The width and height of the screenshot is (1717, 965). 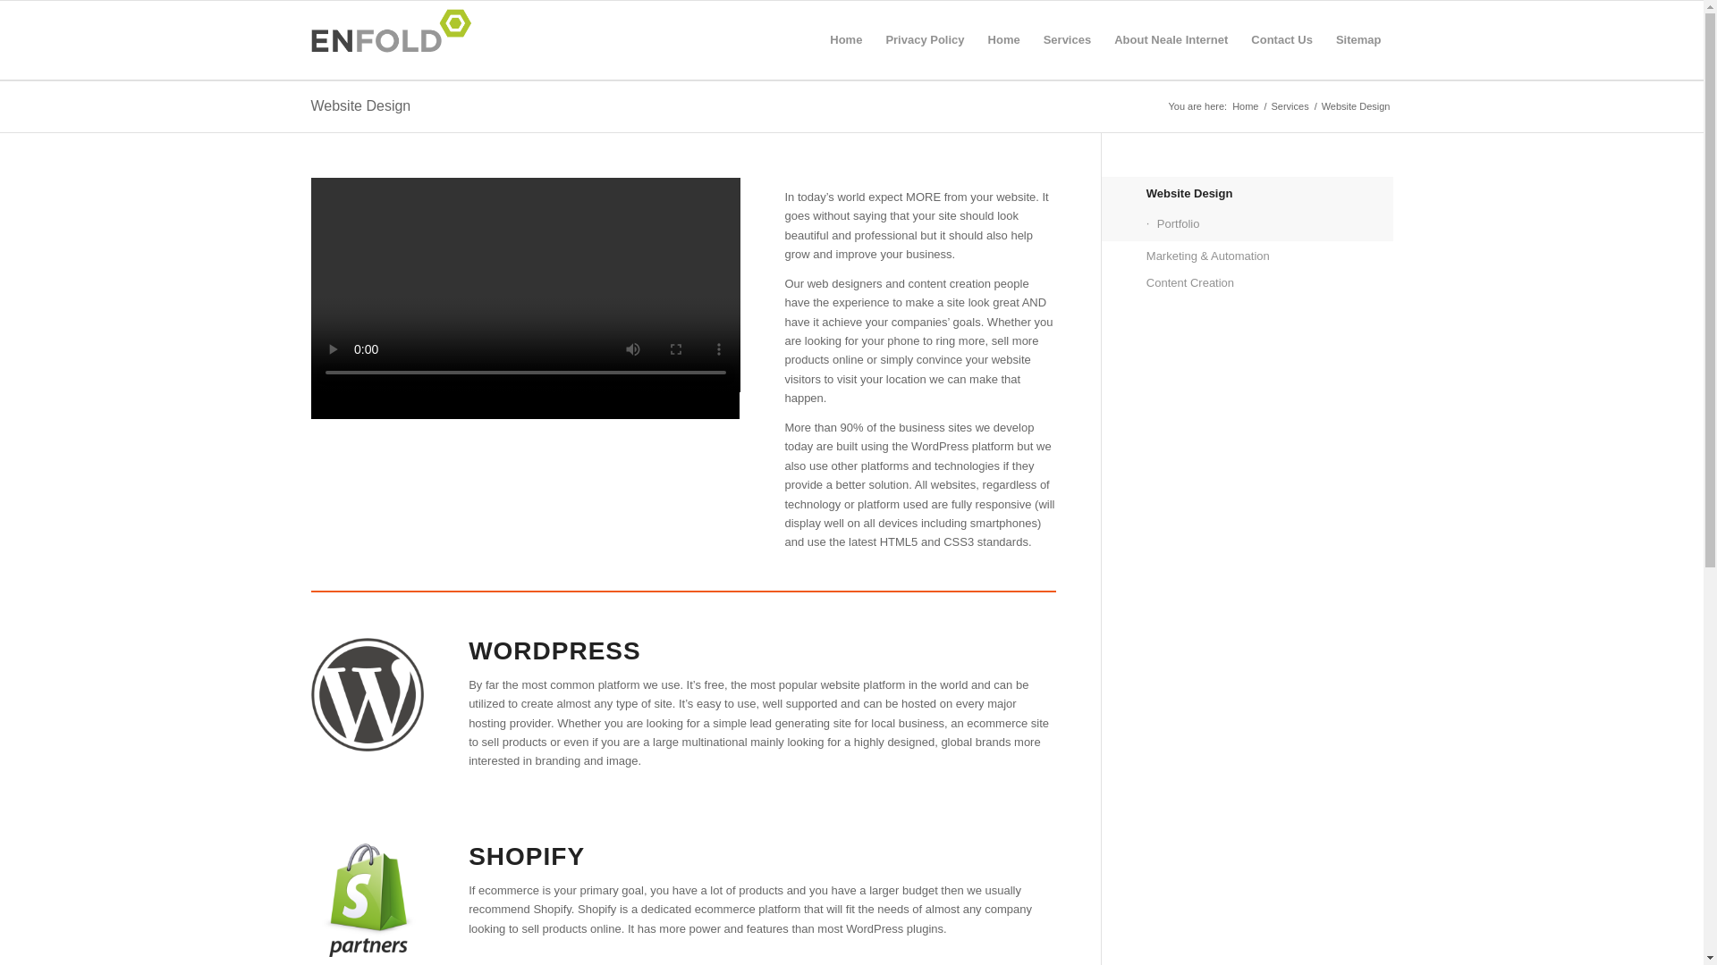 What do you see at coordinates (1171, 39) in the screenshot?
I see `About Neale Internet` at bounding box center [1171, 39].